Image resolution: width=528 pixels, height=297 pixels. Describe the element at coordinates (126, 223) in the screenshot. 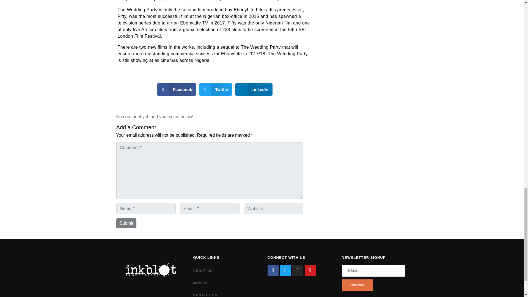

I see `Submit` at that location.